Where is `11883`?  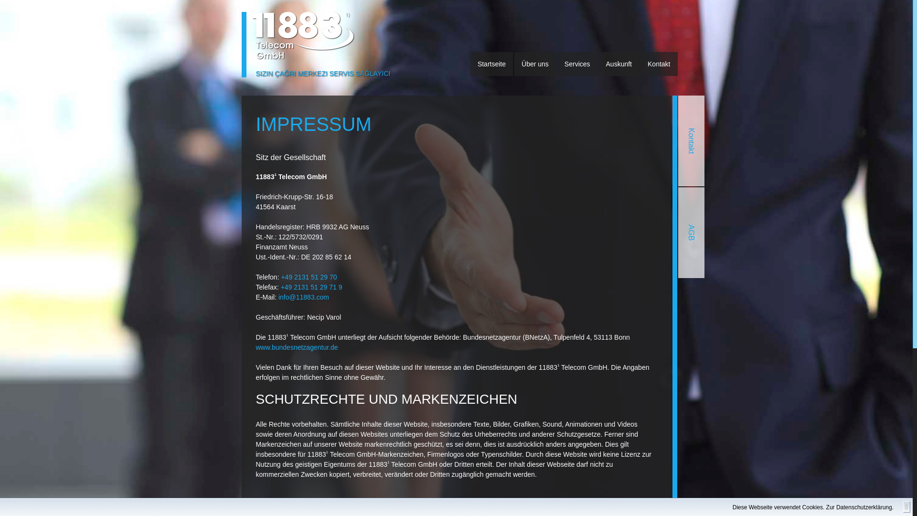
11883 is located at coordinates (304, 36).